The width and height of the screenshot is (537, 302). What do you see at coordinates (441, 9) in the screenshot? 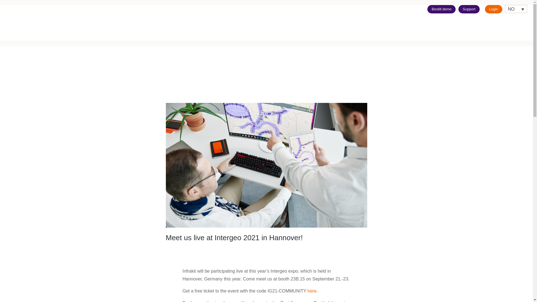
I see `Bestill demo` at bounding box center [441, 9].